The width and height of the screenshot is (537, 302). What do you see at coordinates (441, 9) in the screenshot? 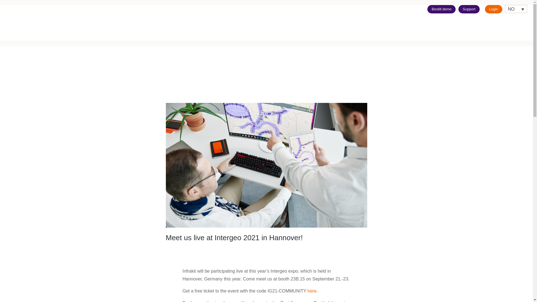
I see `Bestill demo` at bounding box center [441, 9].